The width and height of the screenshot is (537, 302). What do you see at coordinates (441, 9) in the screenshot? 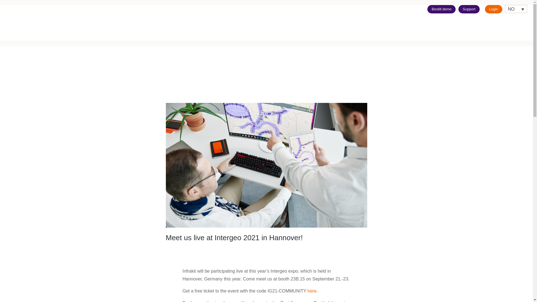
I see `Bestill demo` at bounding box center [441, 9].